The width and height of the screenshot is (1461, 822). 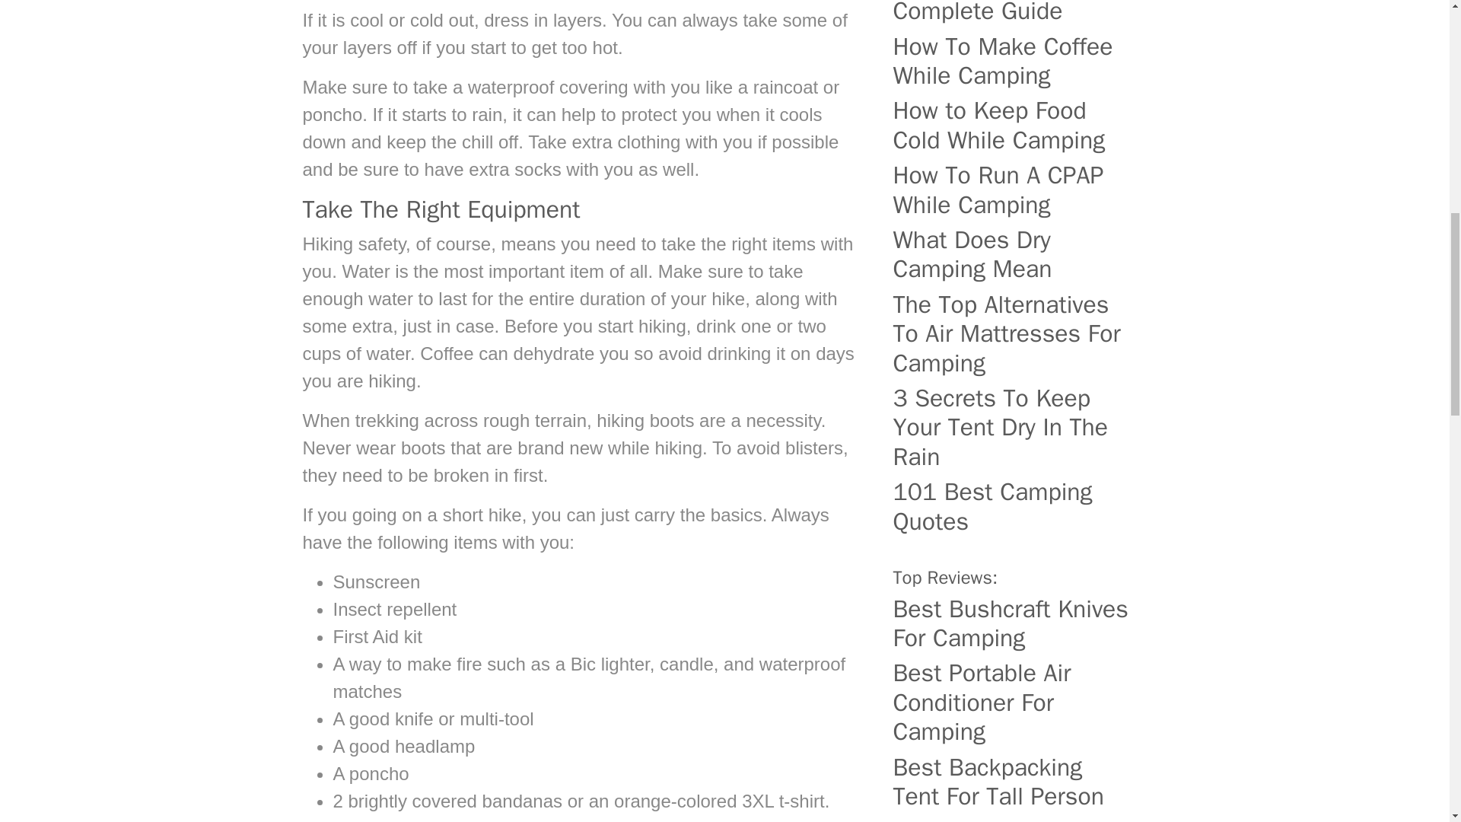 I want to click on The Top Alternatives To Air Mattresses For Camping, so click(x=1014, y=334).